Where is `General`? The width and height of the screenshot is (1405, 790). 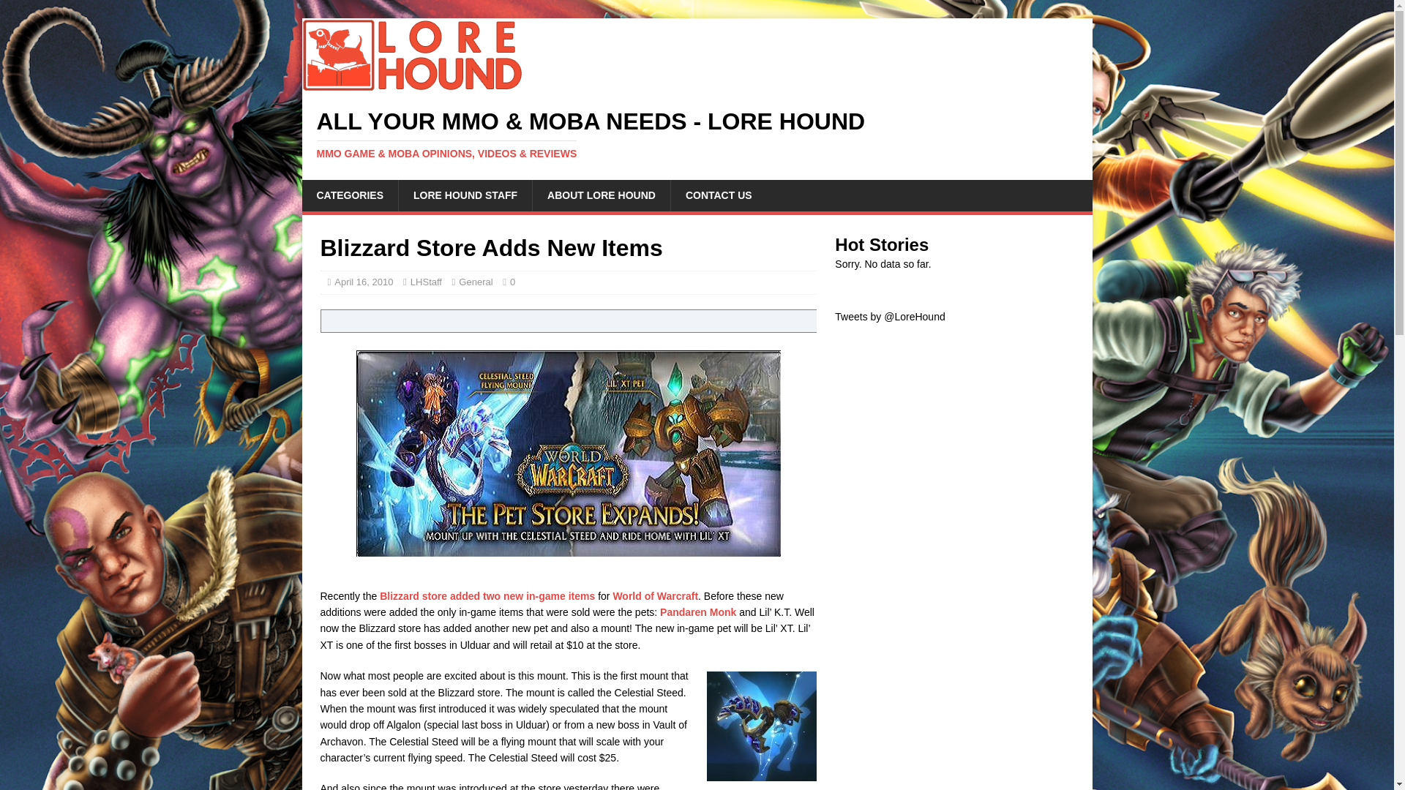 General is located at coordinates (476, 282).